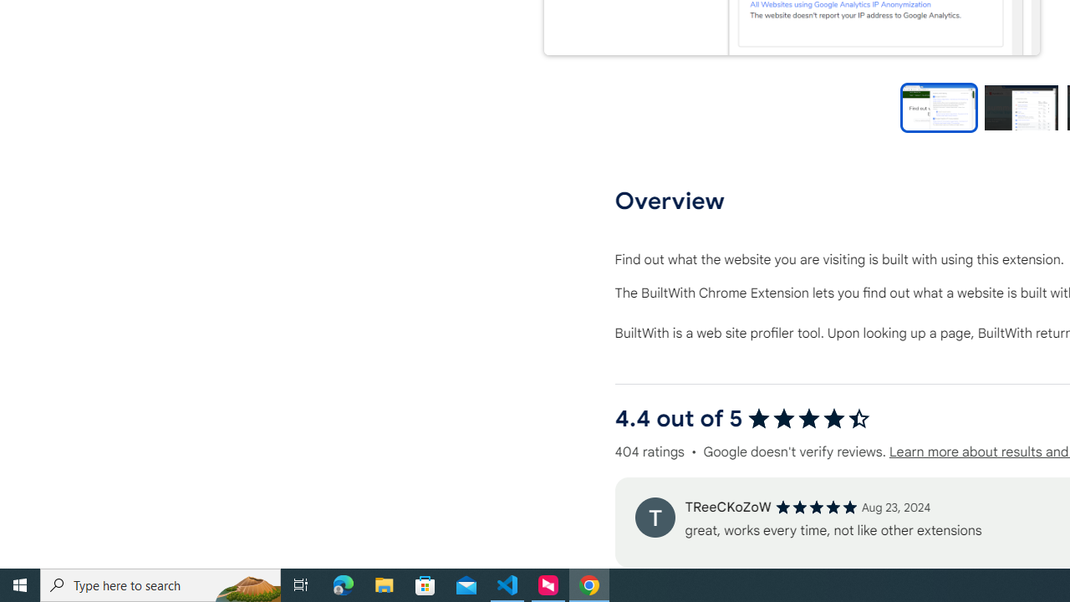 Image resolution: width=1070 pixels, height=602 pixels. I want to click on Visual Studio Code - 1 running window, so click(507, 585).